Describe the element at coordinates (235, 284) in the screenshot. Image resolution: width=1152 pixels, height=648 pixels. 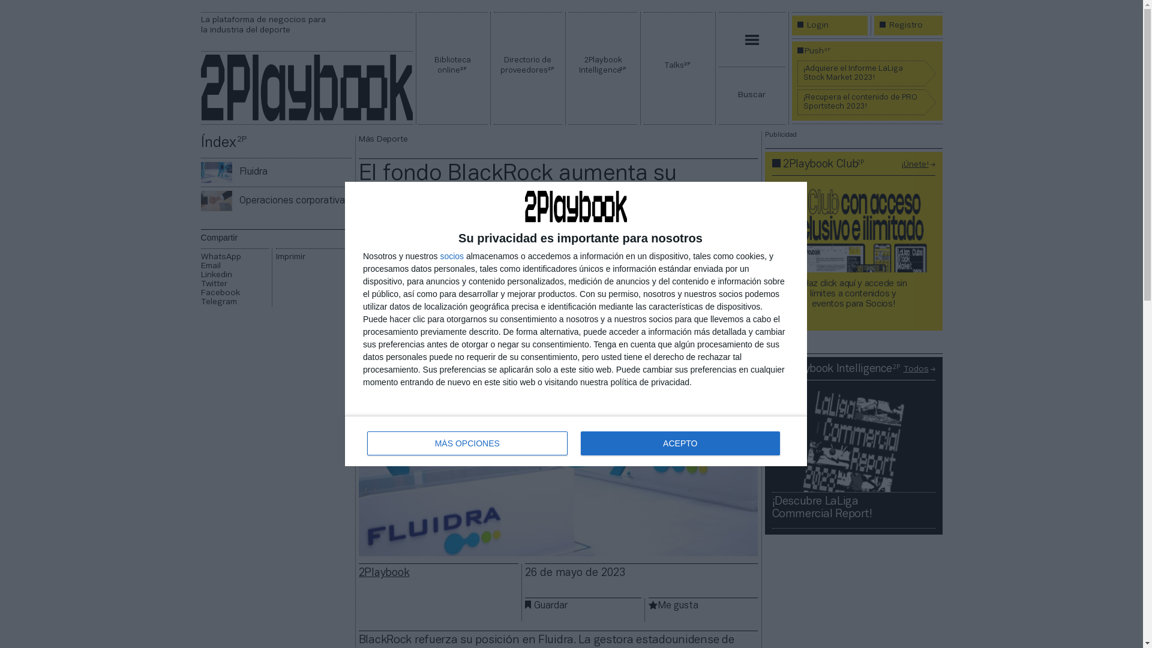
I see `Twitter` at that location.